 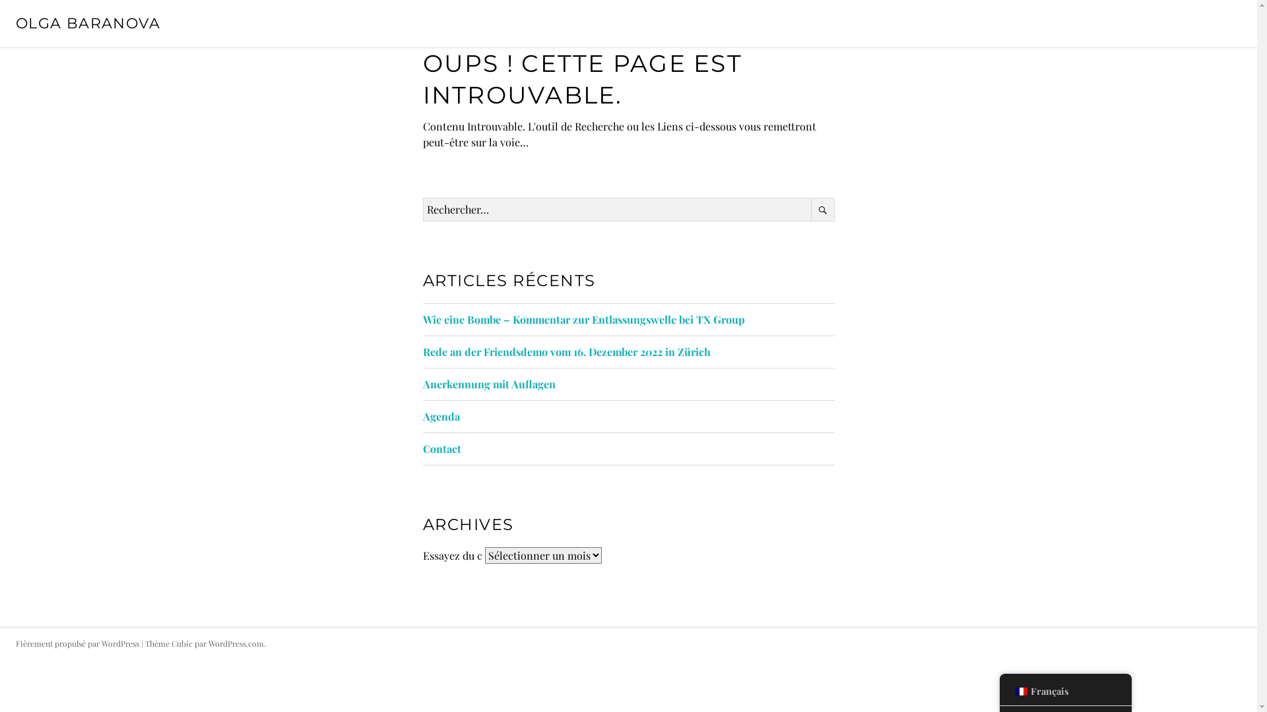 What do you see at coordinates (88, 24) in the screenshot?
I see `OLGA BARANOVA` at bounding box center [88, 24].